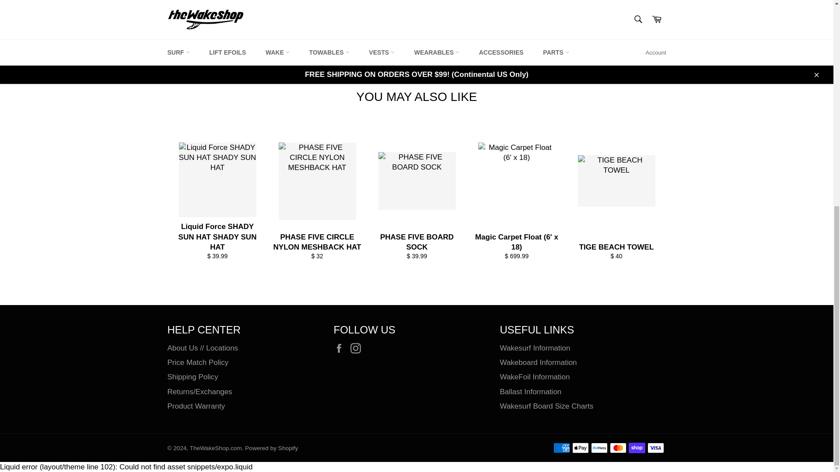 The width and height of the screenshot is (840, 472). Describe the element at coordinates (598, 448) in the screenshot. I see `Meta Pay` at that location.